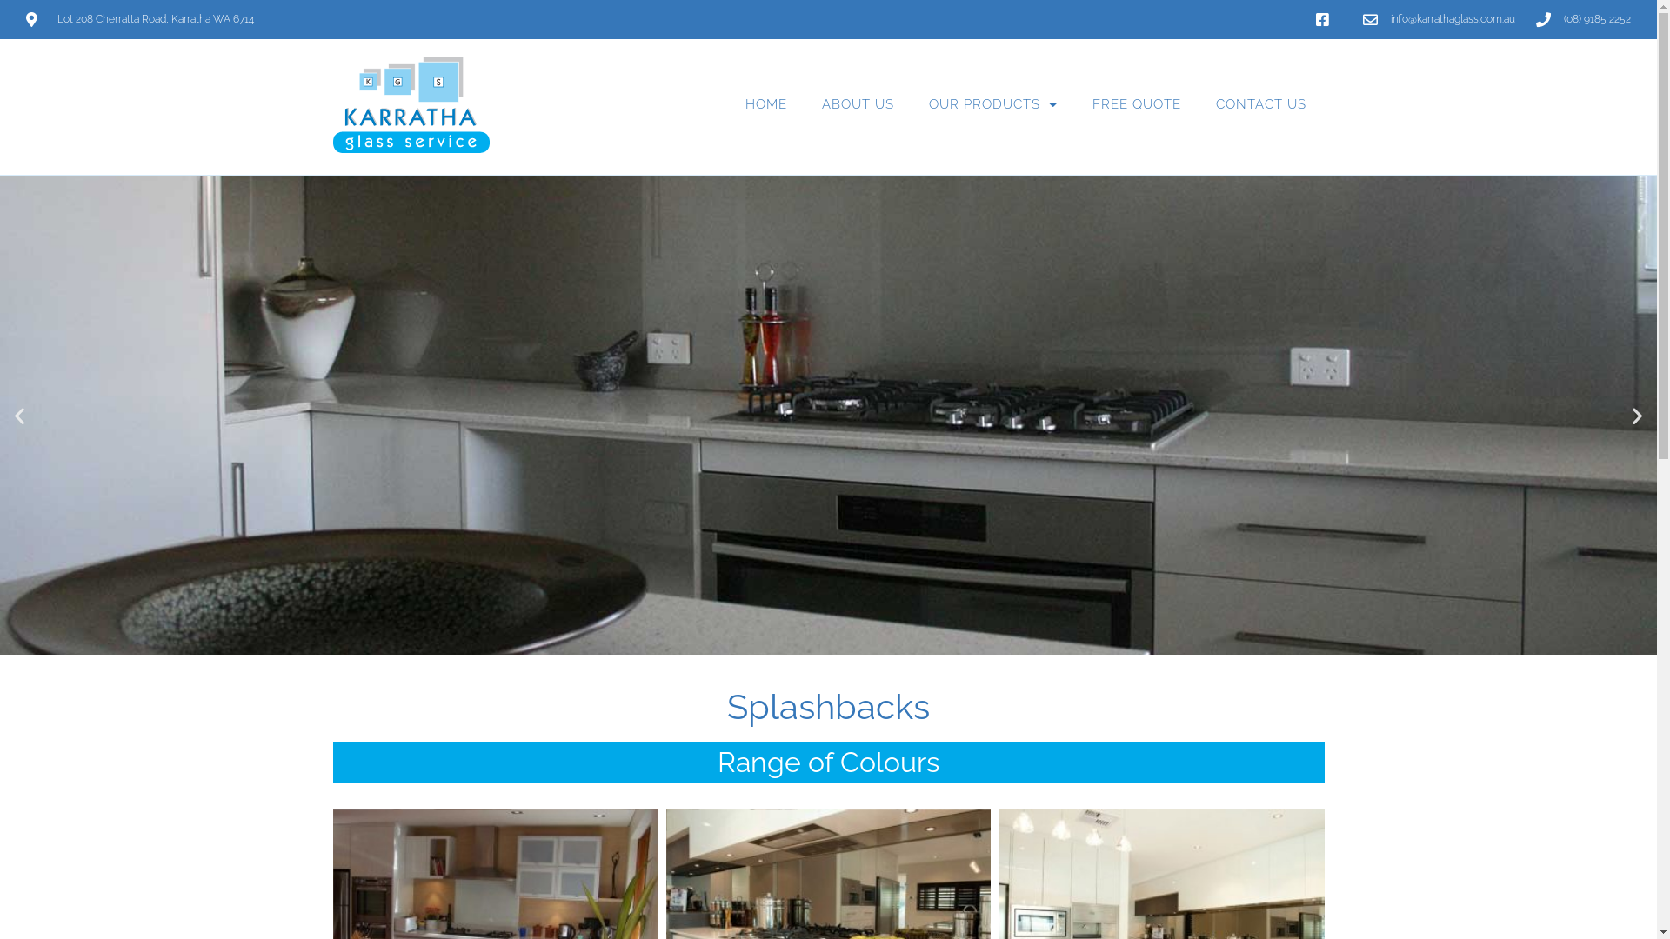 The image size is (1670, 939). I want to click on ABOUT US, so click(858, 104).